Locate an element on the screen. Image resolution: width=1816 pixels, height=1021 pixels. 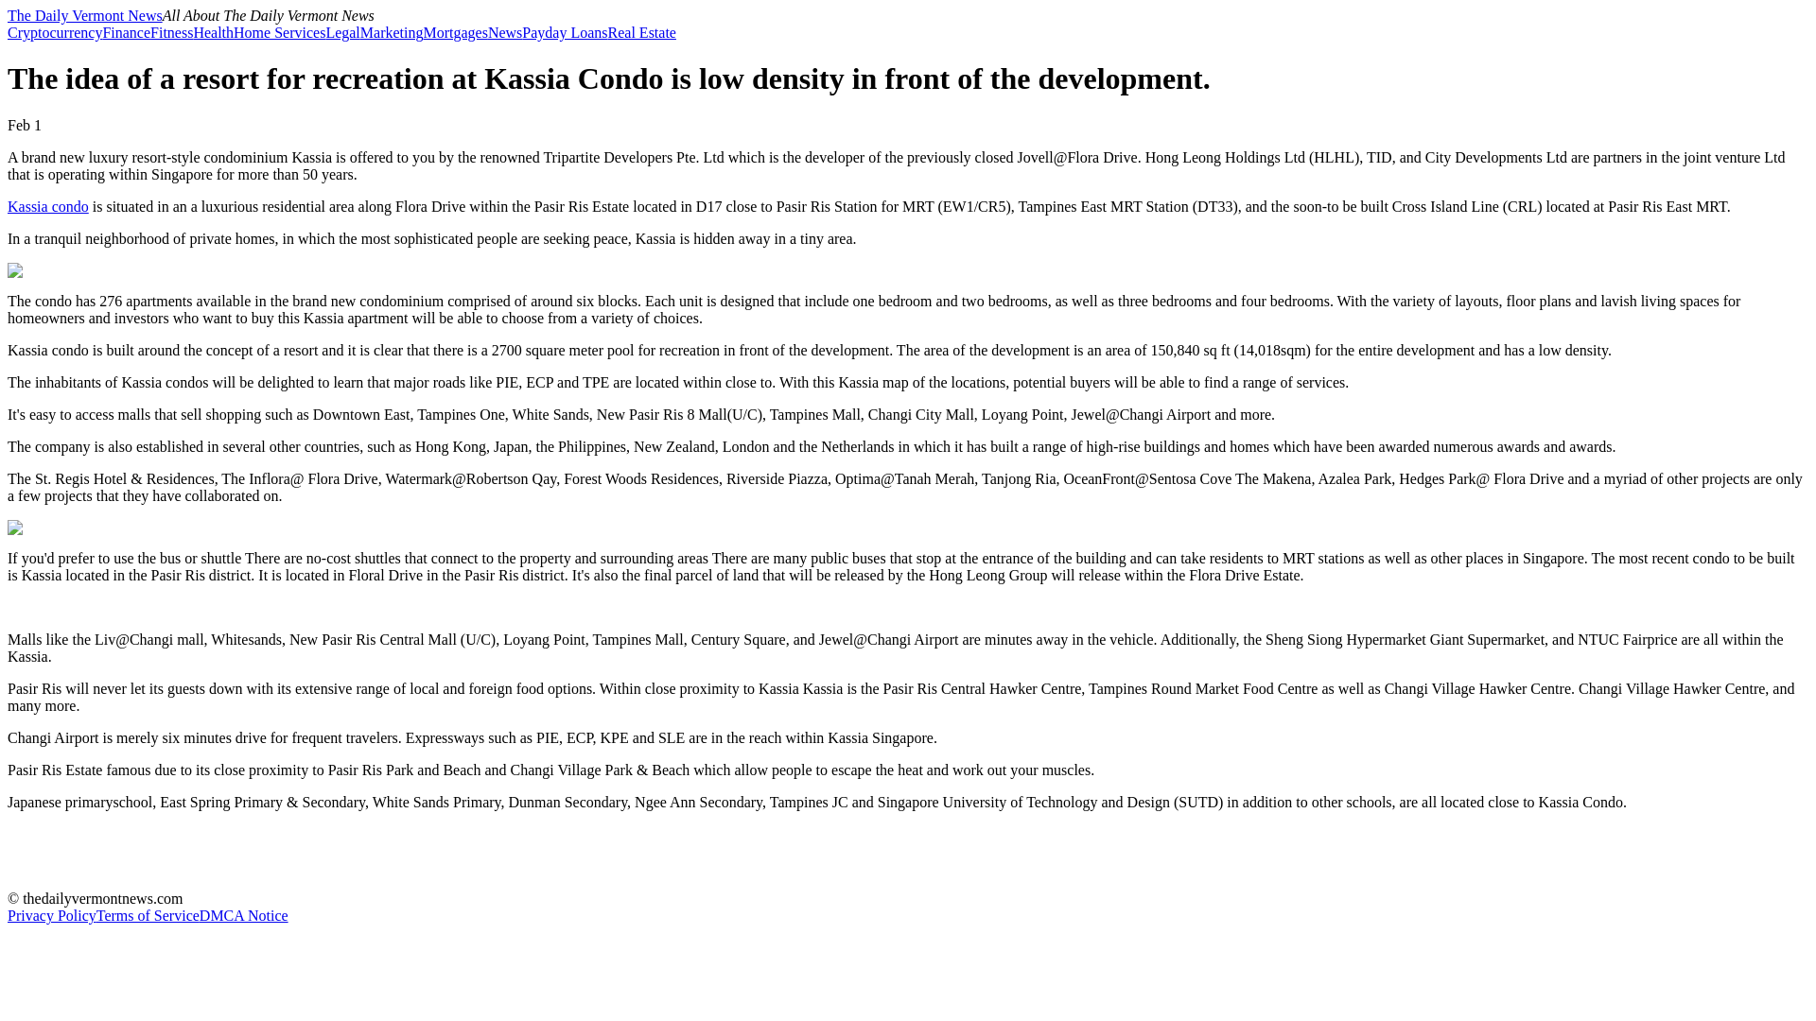
Legal is located at coordinates (342, 32).